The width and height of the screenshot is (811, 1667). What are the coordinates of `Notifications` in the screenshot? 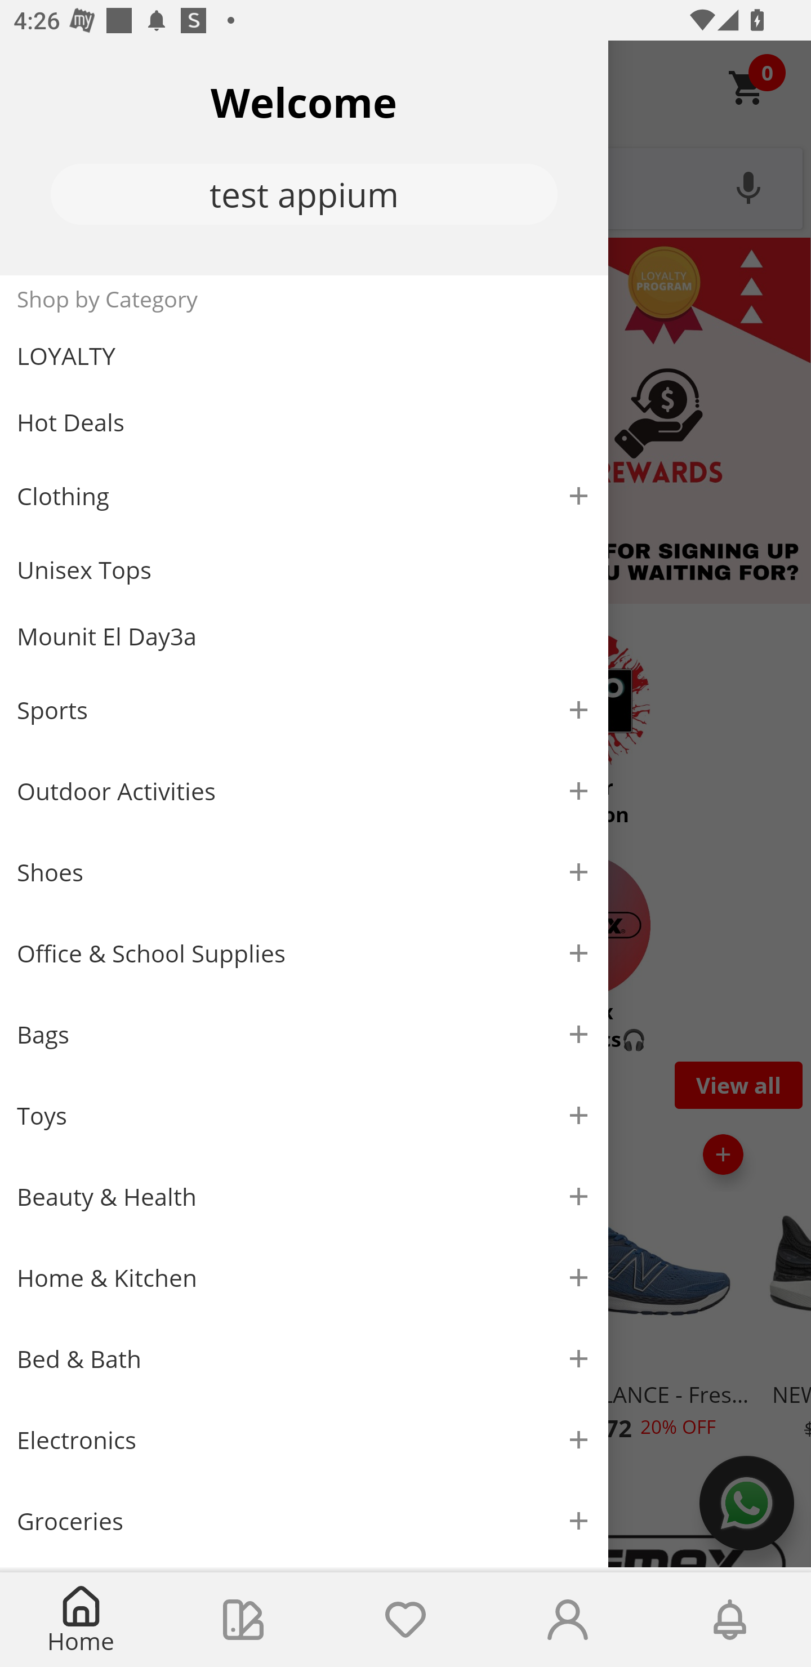 It's located at (730, 1620).